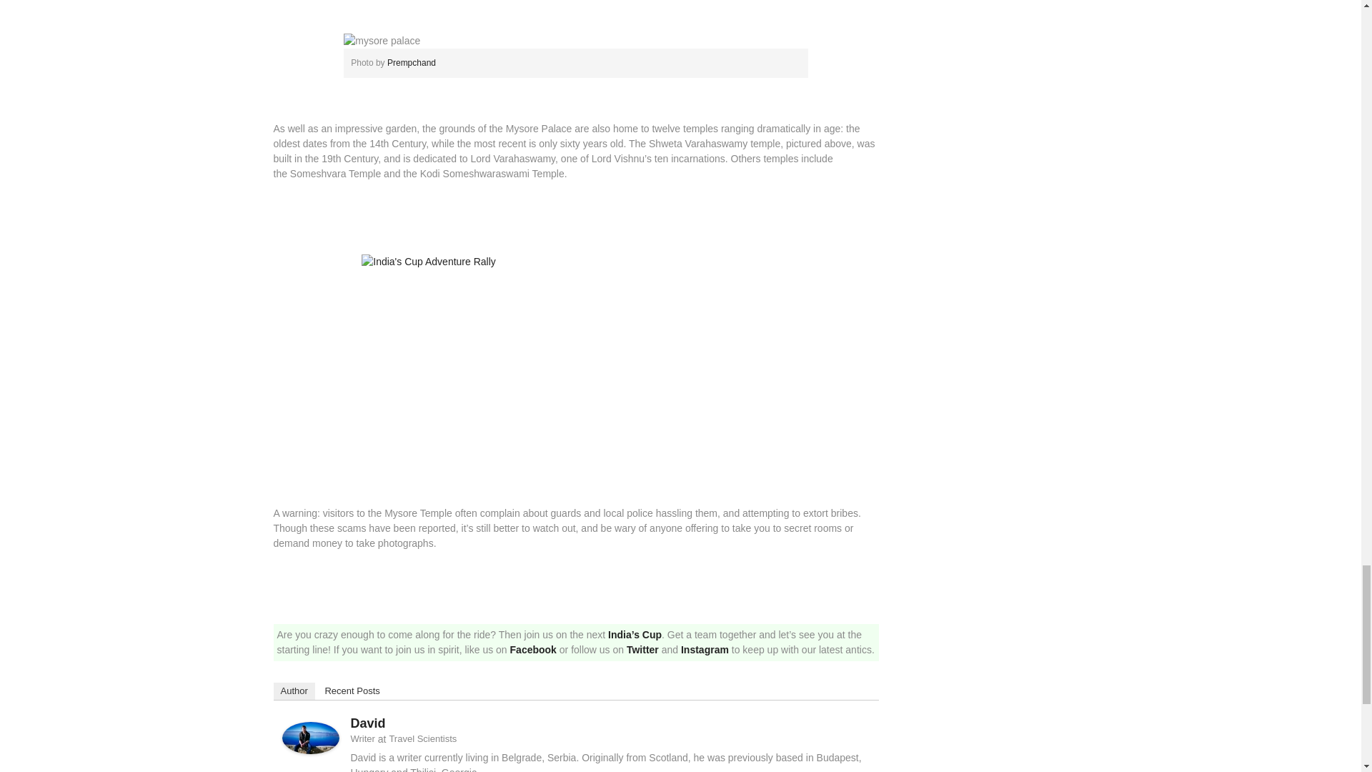  Describe the element at coordinates (642, 649) in the screenshot. I see `Twitter` at that location.